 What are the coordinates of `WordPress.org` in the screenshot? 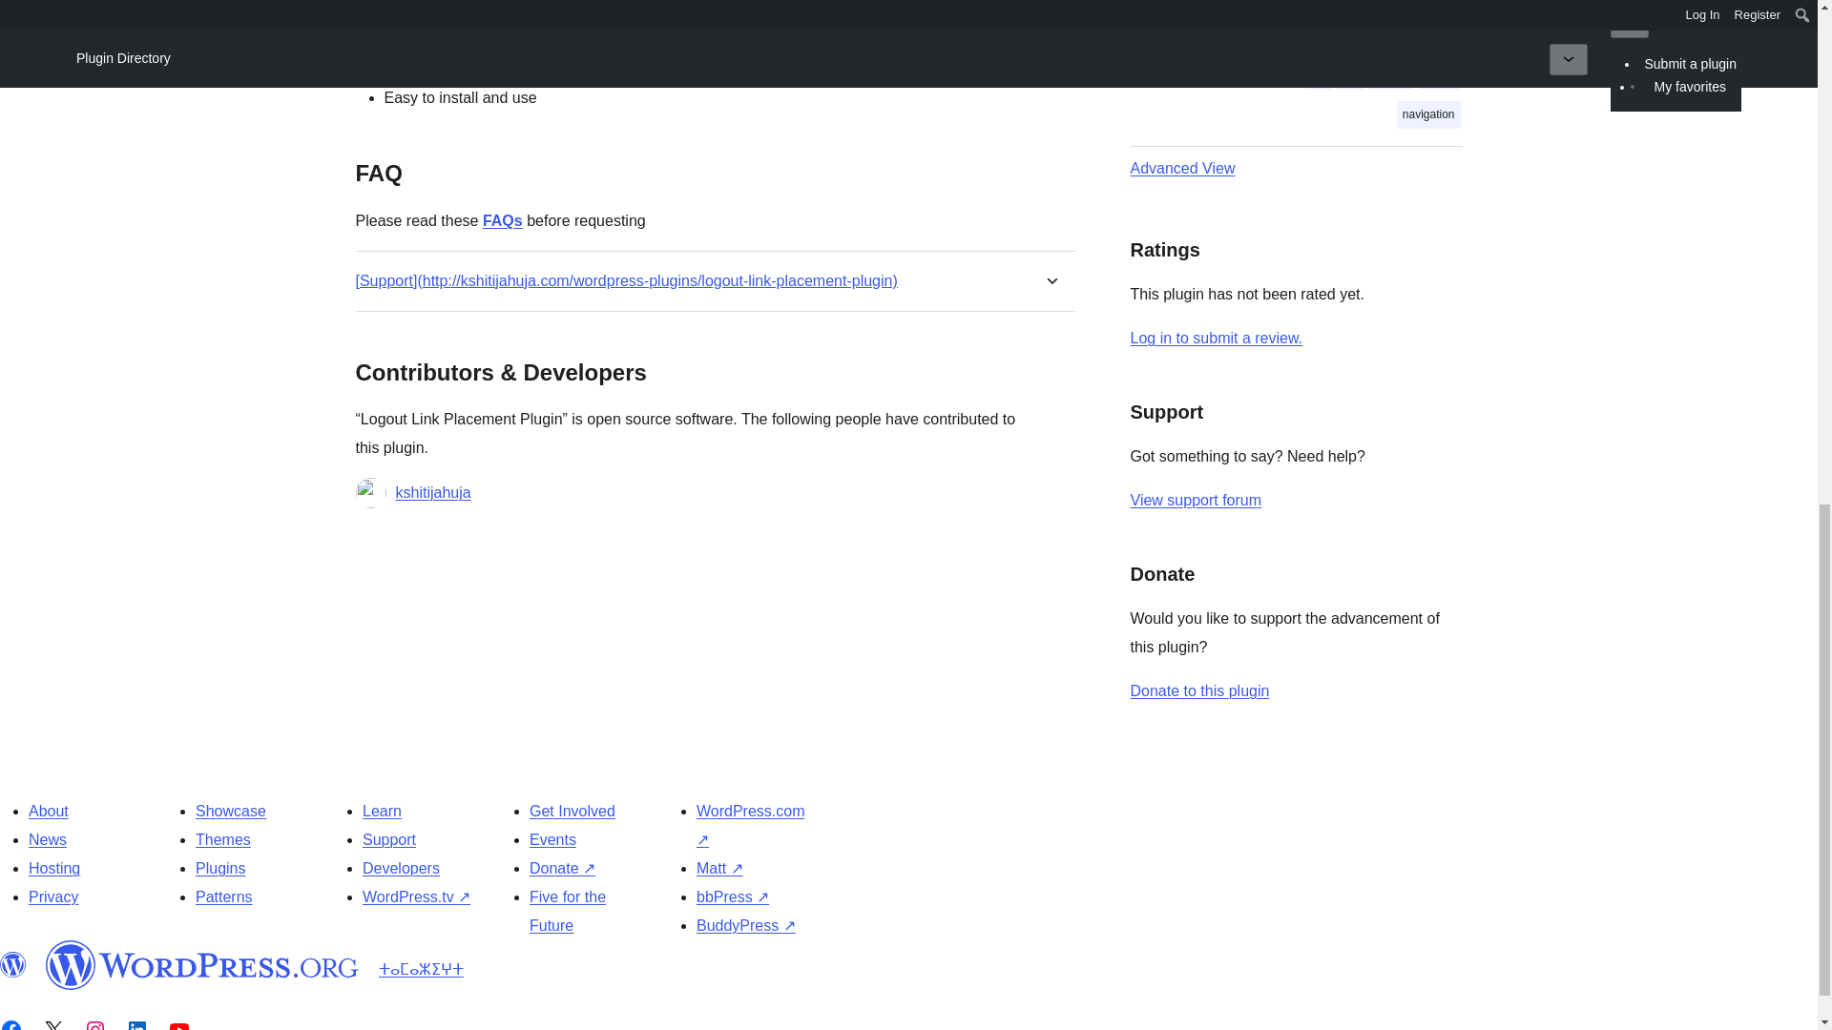 It's located at (13, 965).